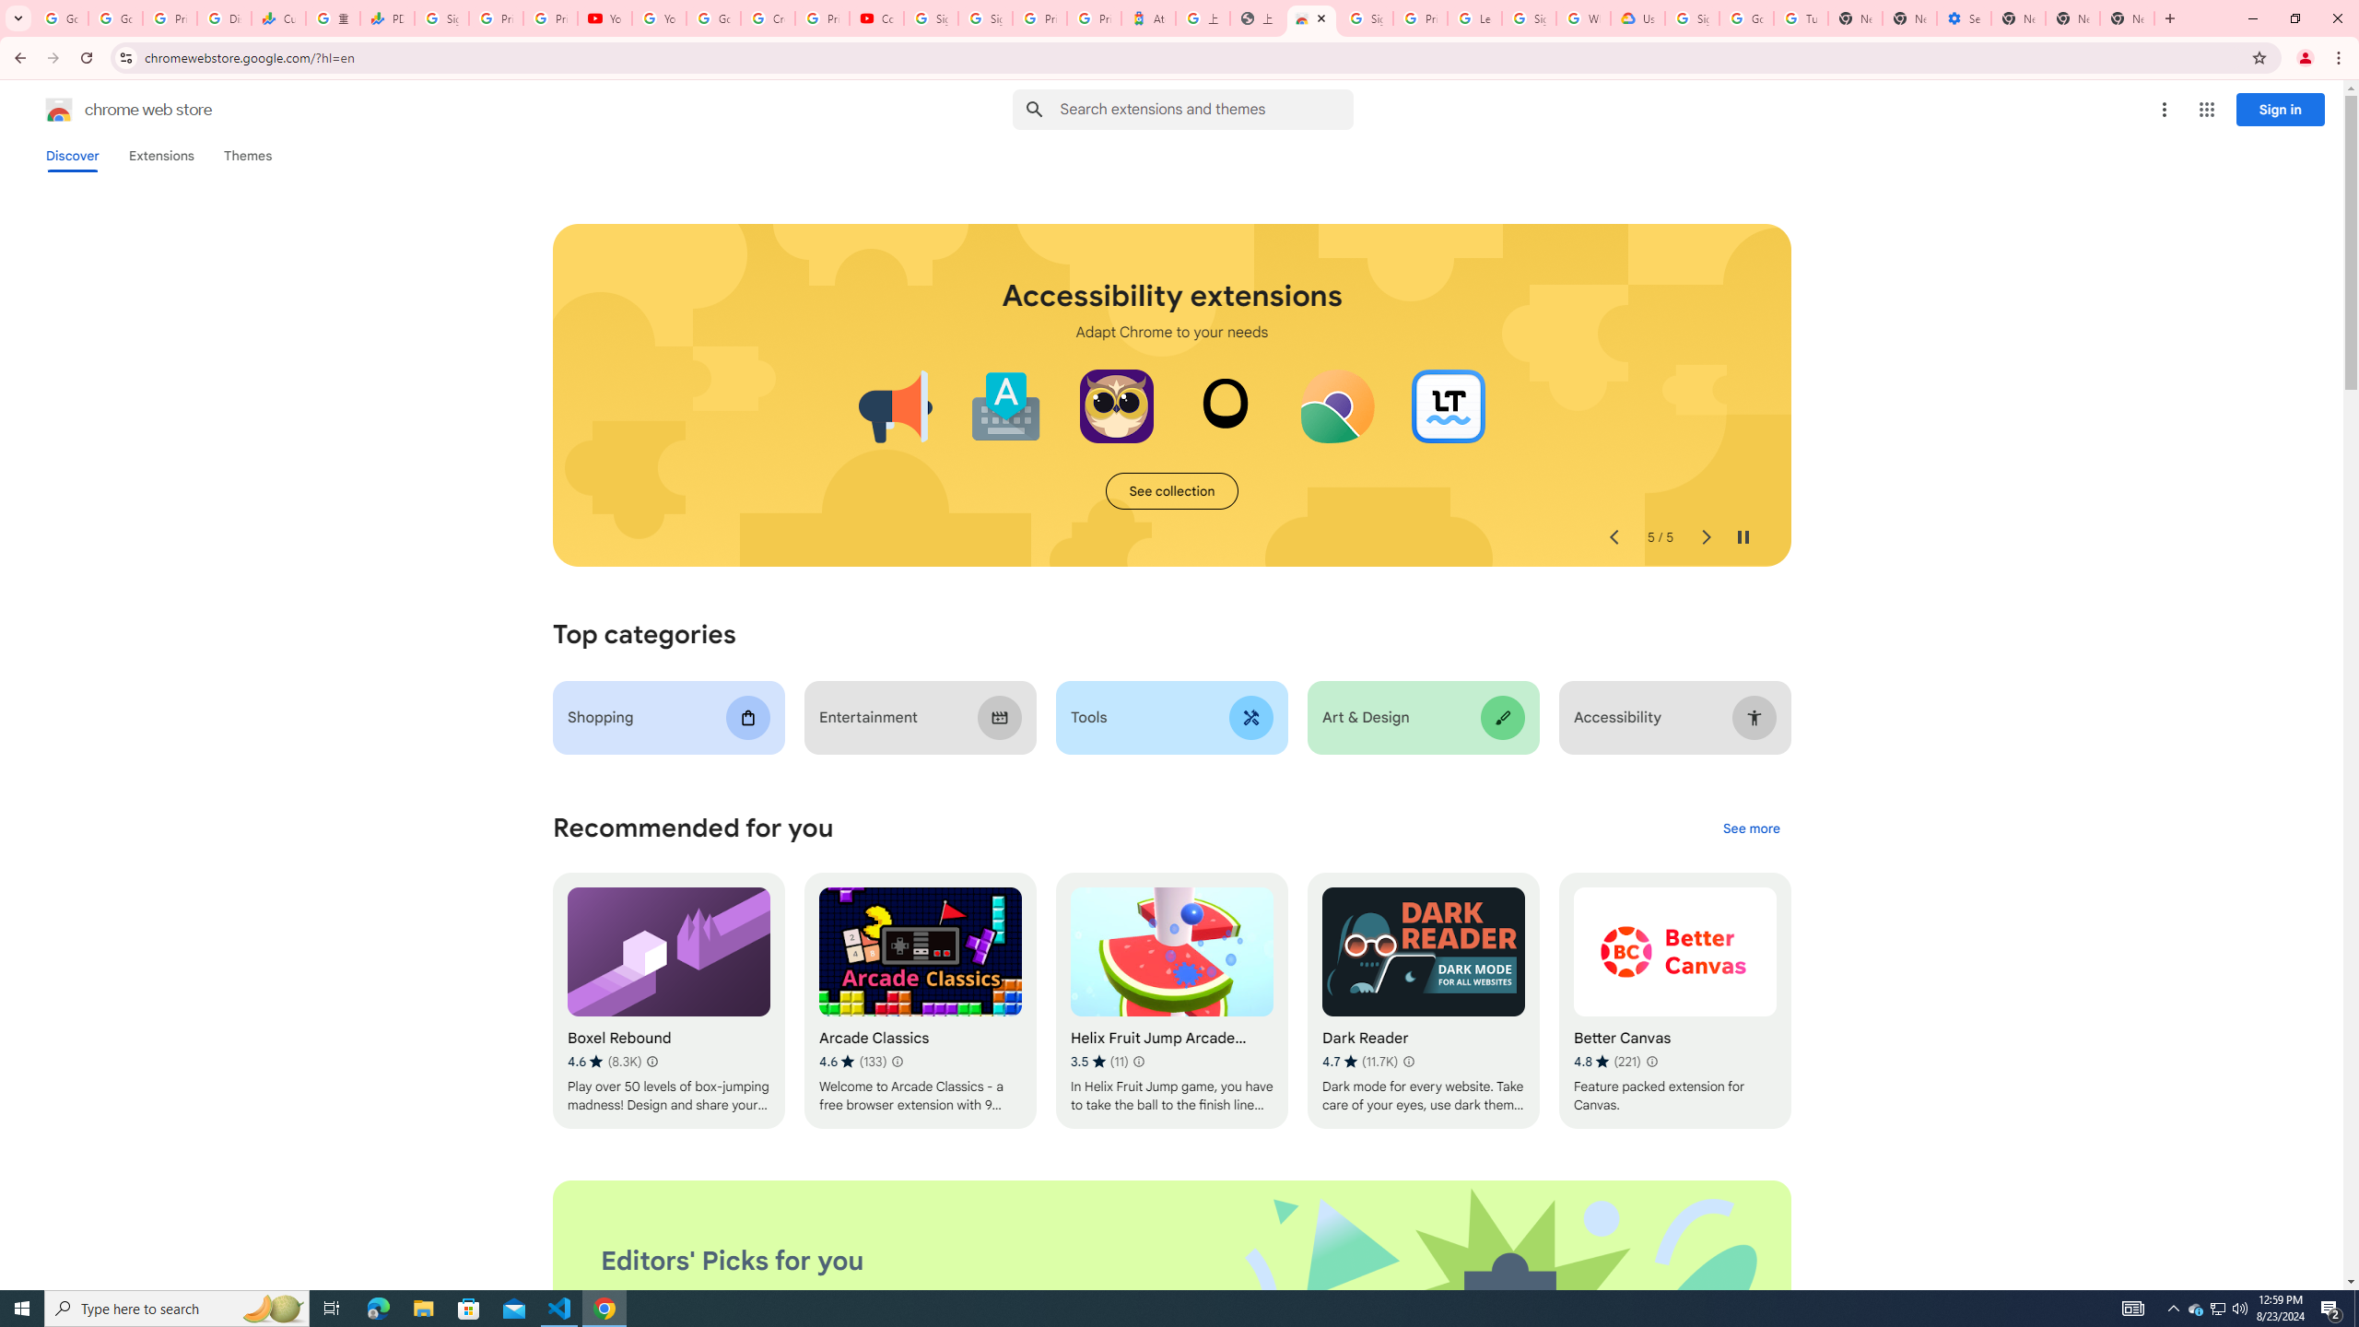  Describe the element at coordinates (1675, 717) in the screenshot. I see `Accessibility` at that location.